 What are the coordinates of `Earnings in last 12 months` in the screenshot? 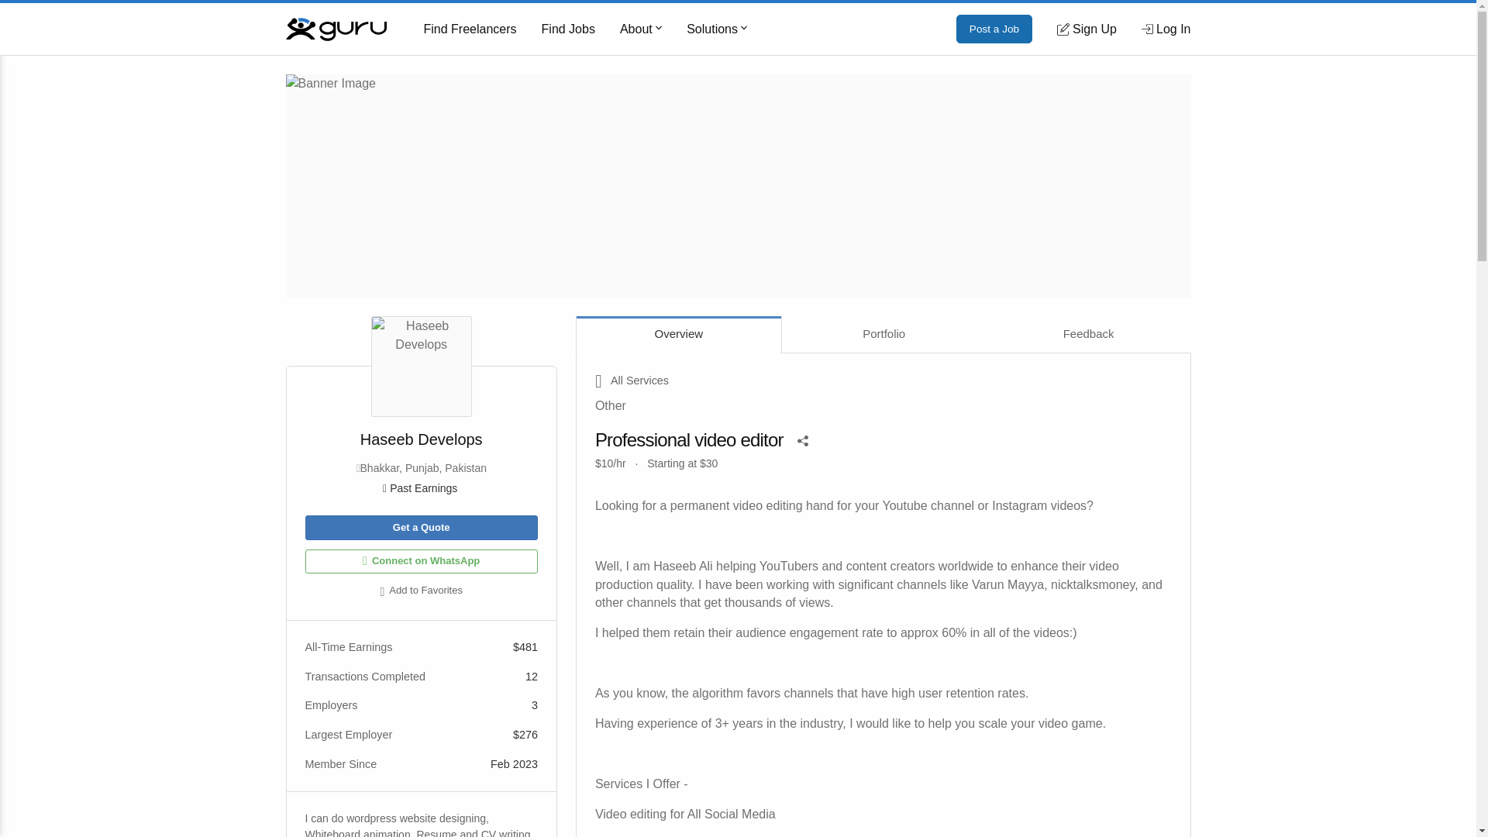 It's located at (421, 488).